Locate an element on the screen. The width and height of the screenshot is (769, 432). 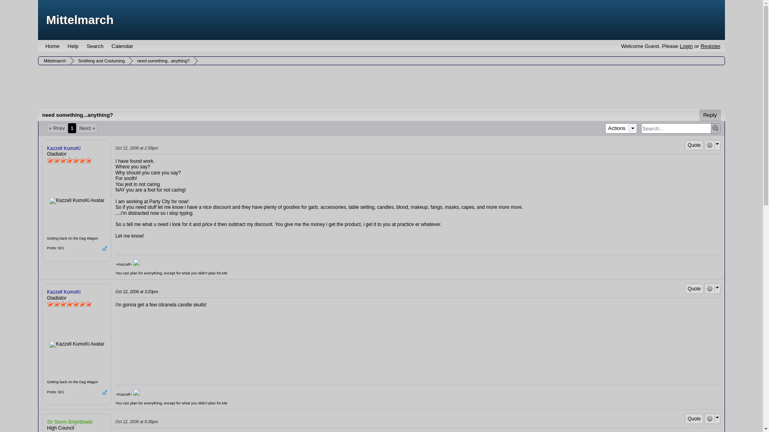
Kazzell KumoKi is located at coordinates (77, 200).